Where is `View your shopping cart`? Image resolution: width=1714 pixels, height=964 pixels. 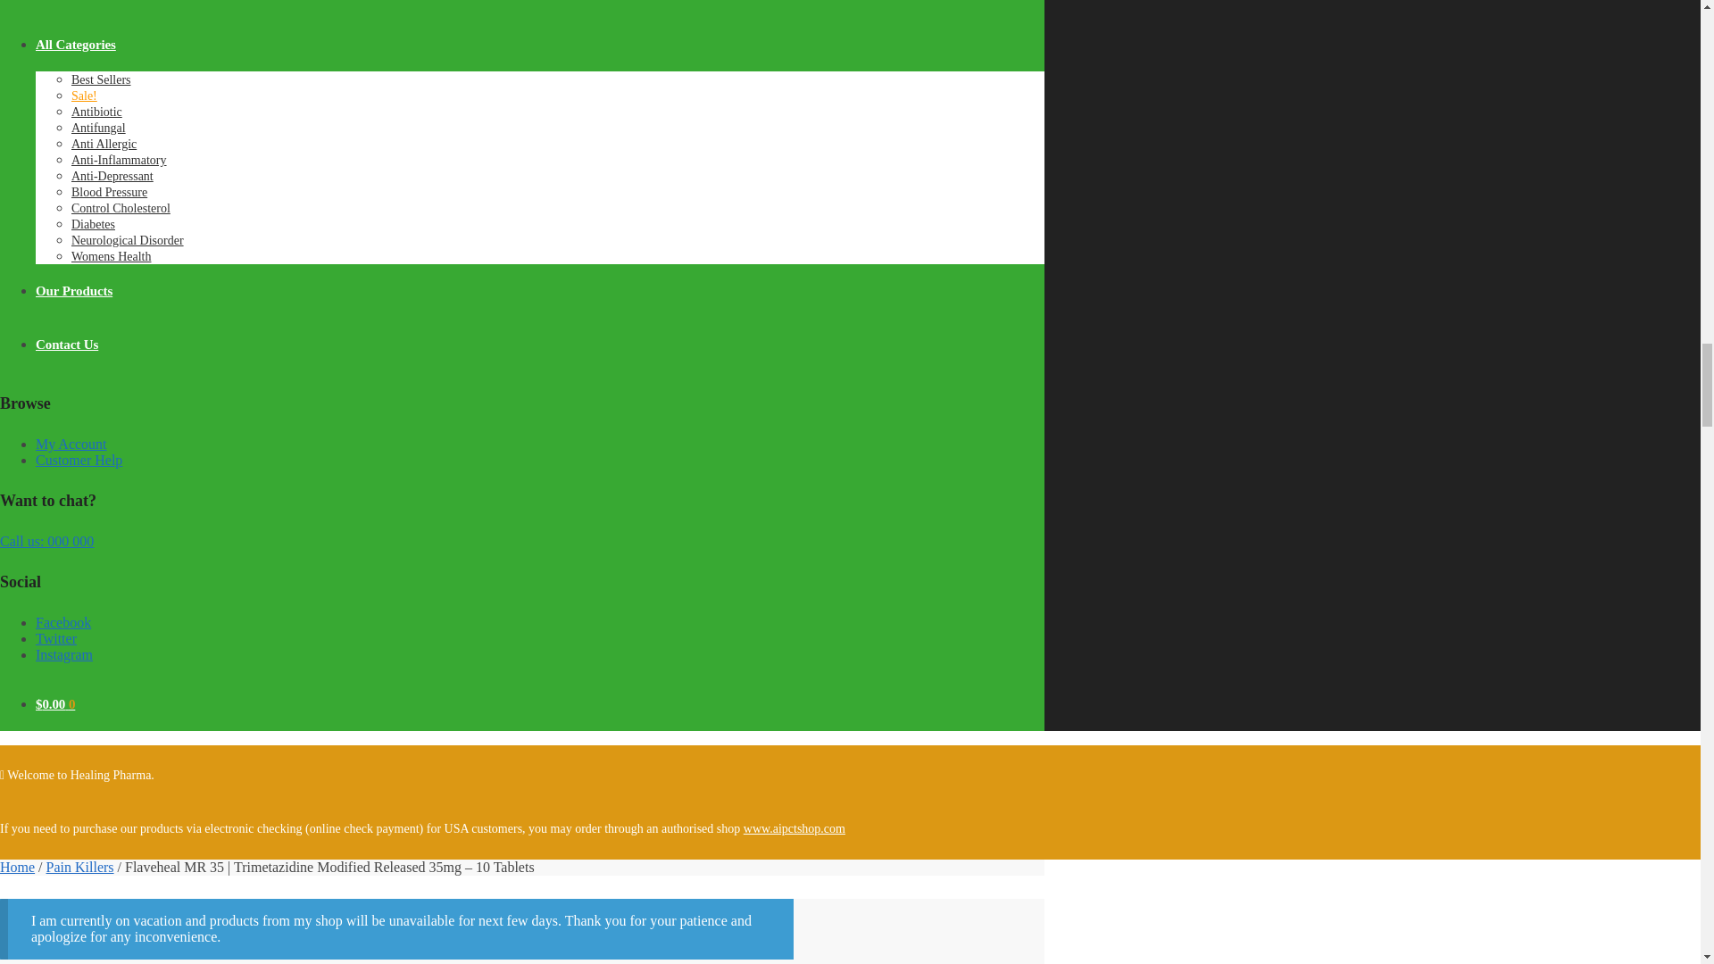
View your shopping cart is located at coordinates (55, 703).